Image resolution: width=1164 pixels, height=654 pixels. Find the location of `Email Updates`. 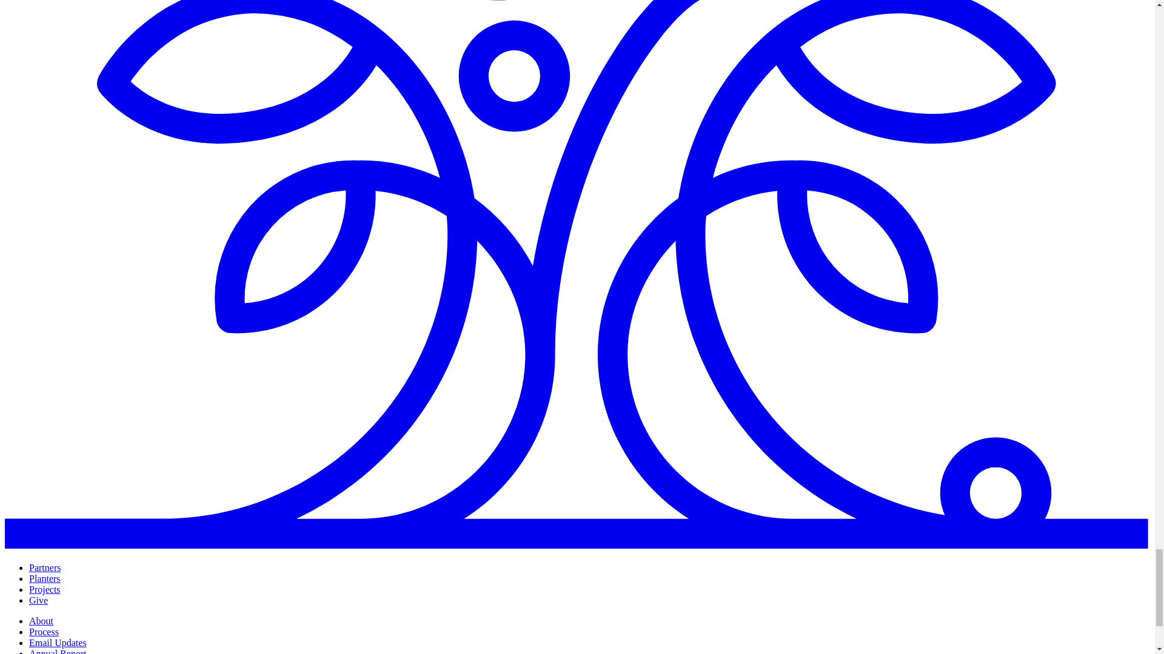

Email Updates is located at coordinates (58, 643).